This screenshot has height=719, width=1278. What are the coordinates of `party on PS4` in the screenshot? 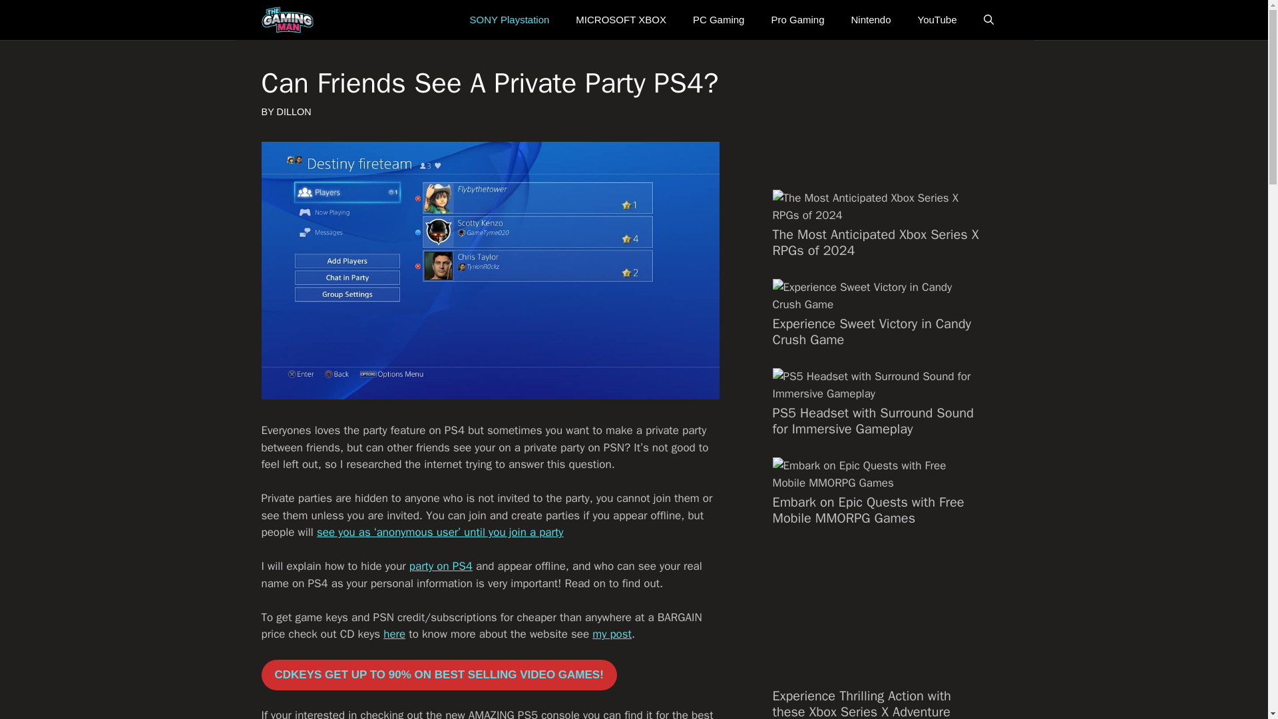 It's located at (441, 566).